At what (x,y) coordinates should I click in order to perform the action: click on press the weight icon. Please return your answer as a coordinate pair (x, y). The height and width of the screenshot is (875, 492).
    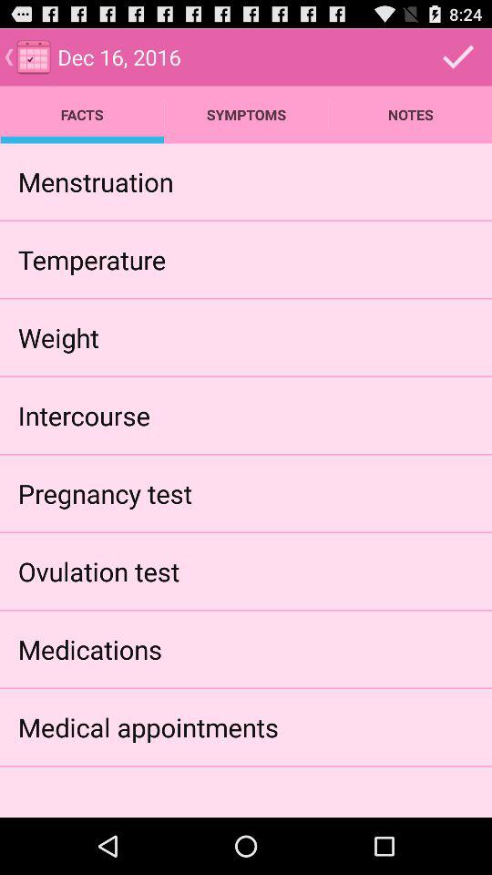
    Looking at the image, I should click on (58, 337).